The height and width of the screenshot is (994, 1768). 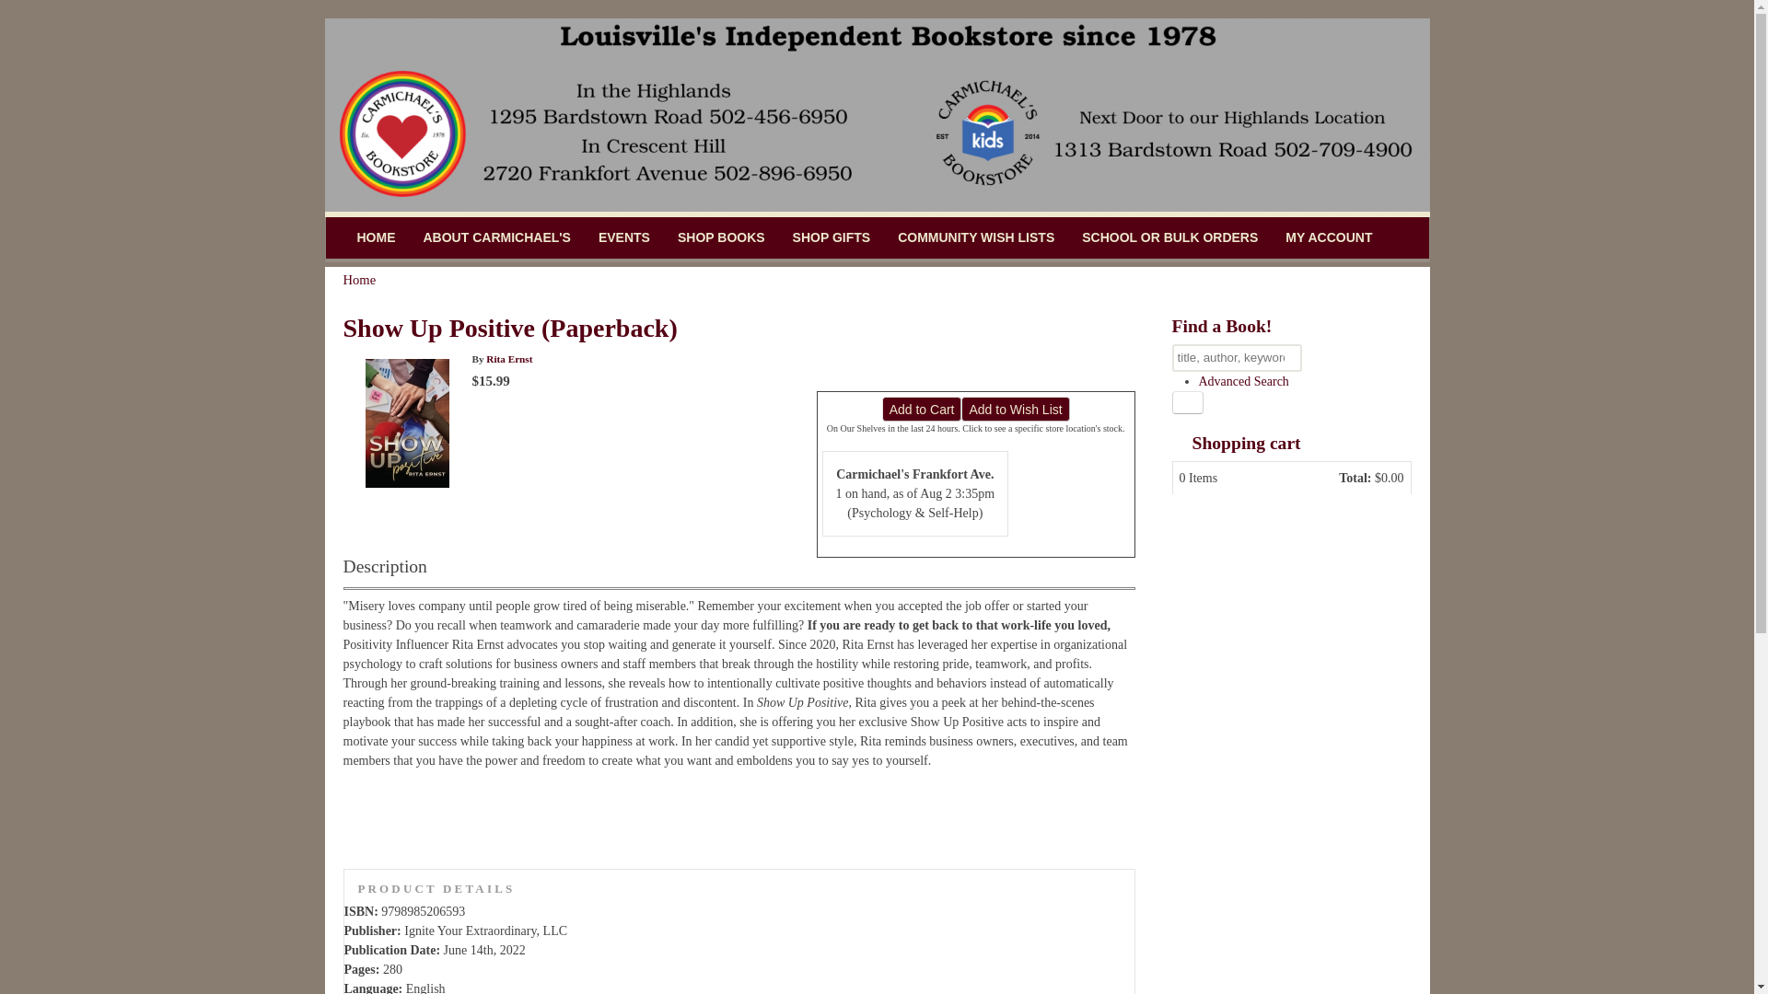 I want to click on MY ACCOUNT, so click(x=1328, y=237).